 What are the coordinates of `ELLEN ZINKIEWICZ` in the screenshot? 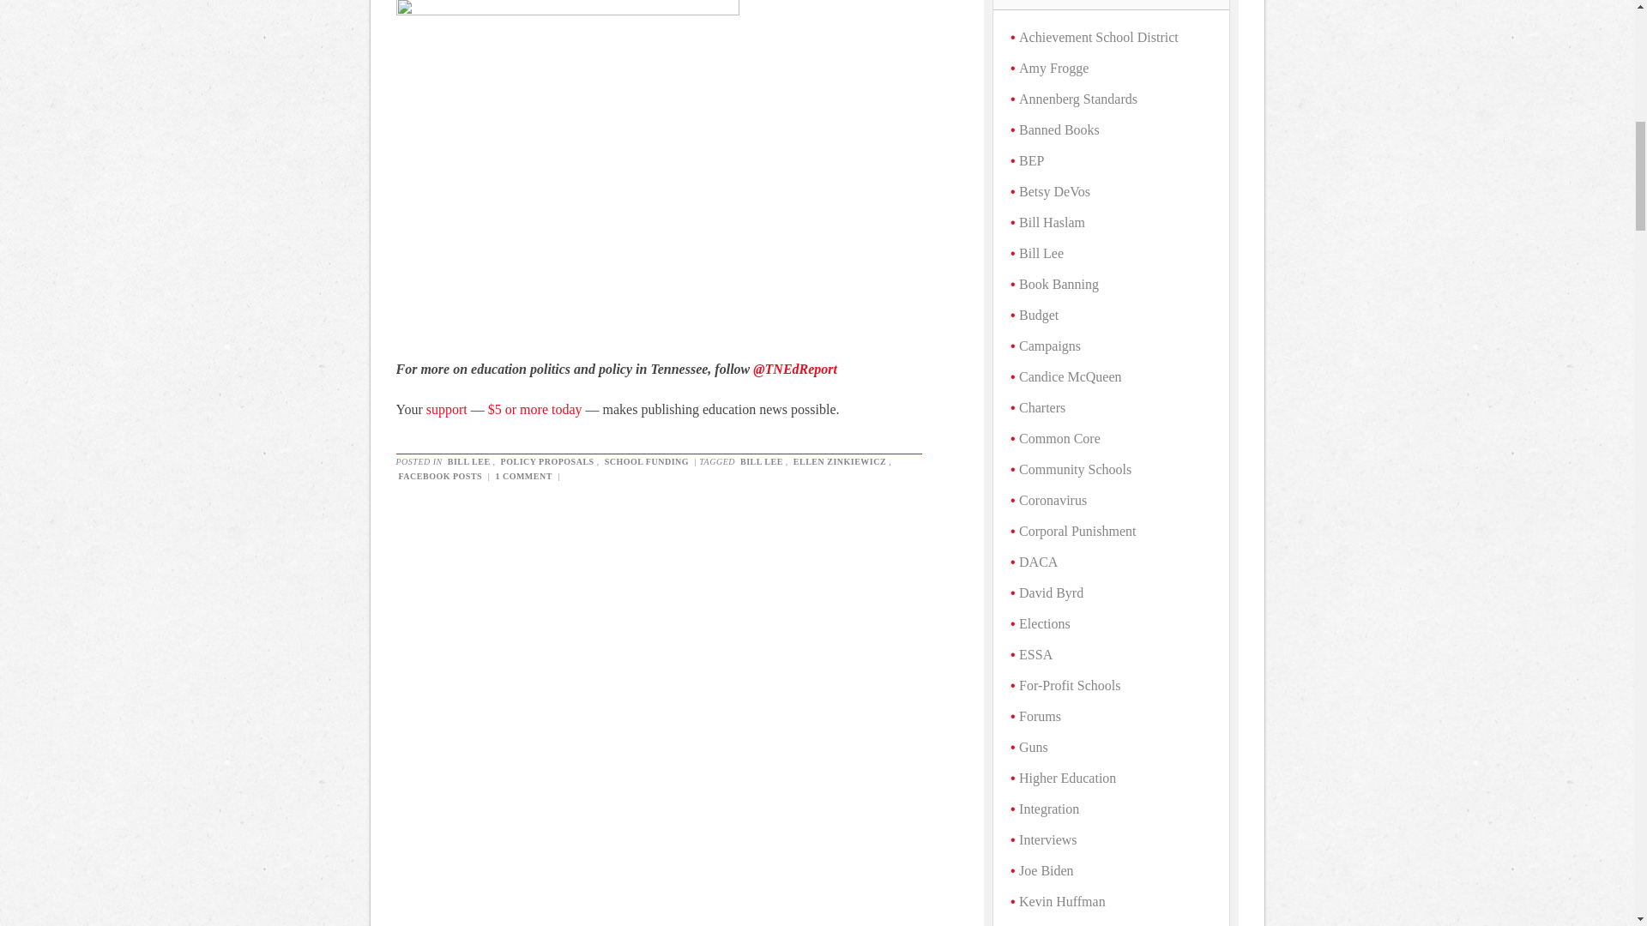 It's located at (839, 461).